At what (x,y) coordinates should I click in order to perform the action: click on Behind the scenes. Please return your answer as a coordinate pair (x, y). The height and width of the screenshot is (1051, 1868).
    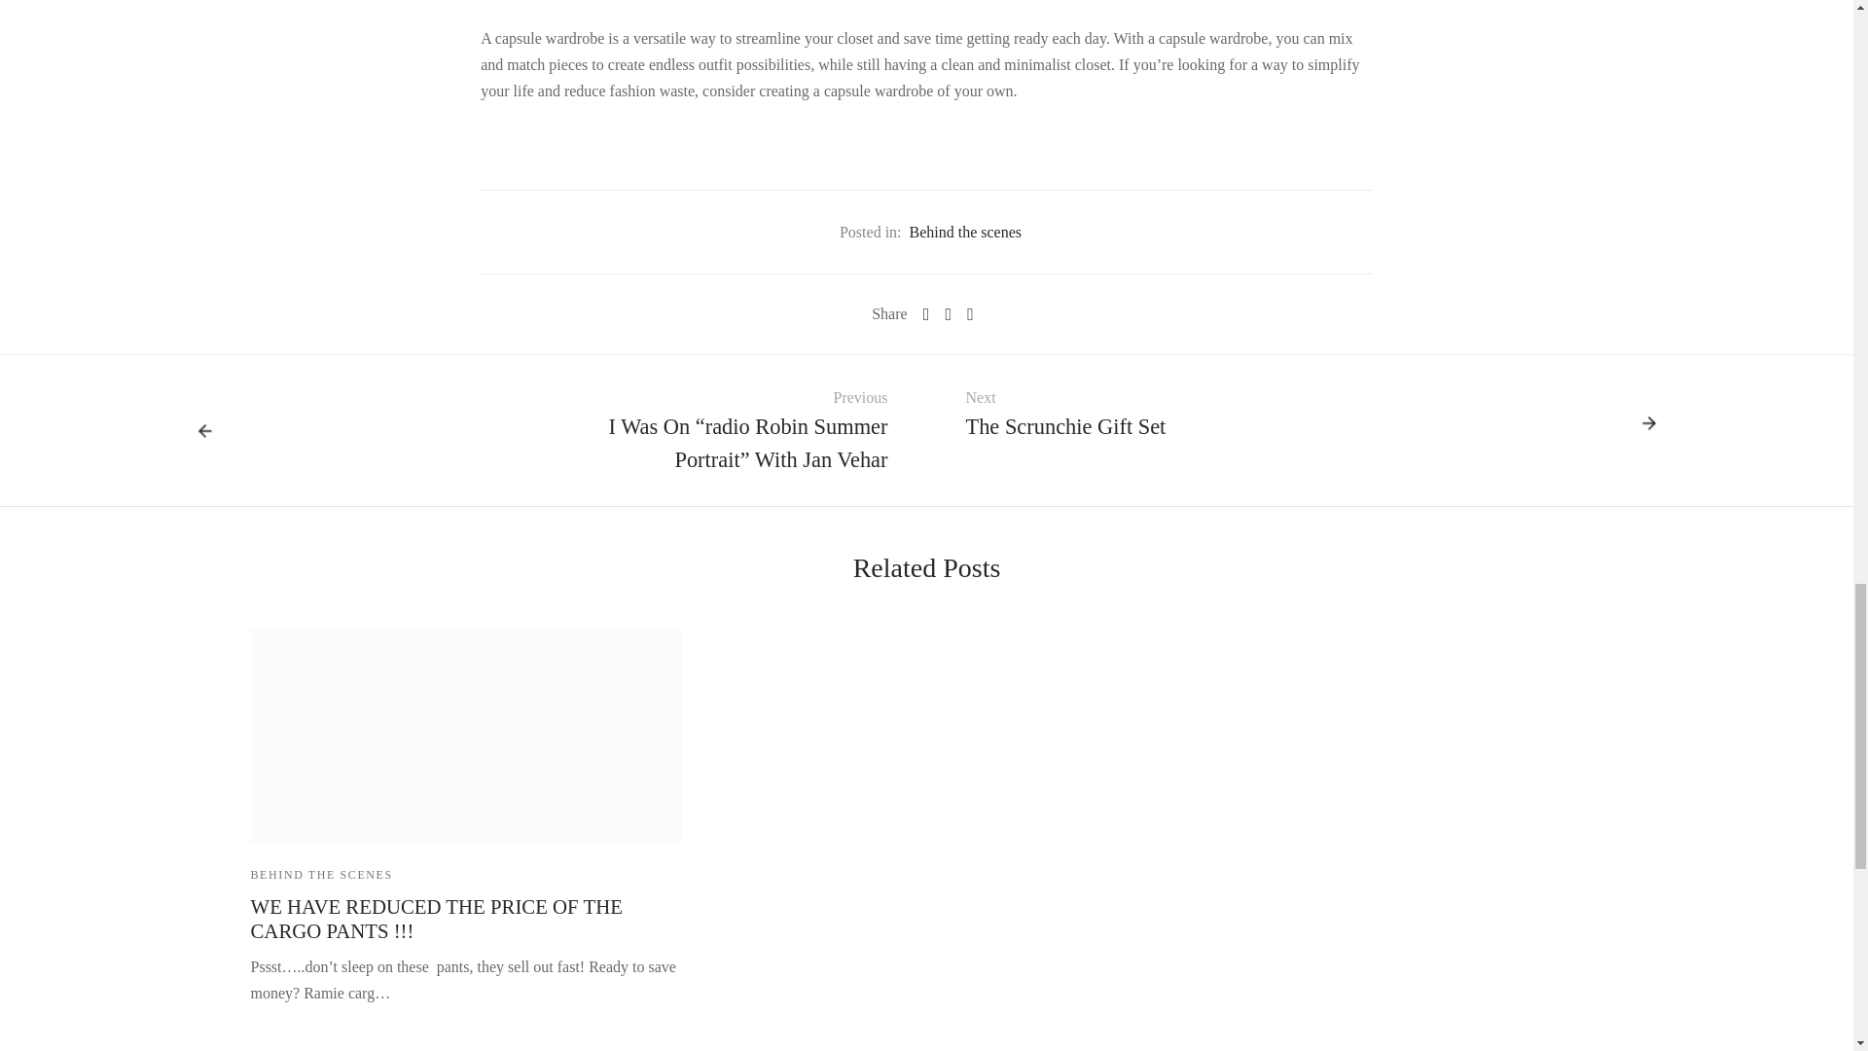
    Looking at the image, I should click on (965, 232).